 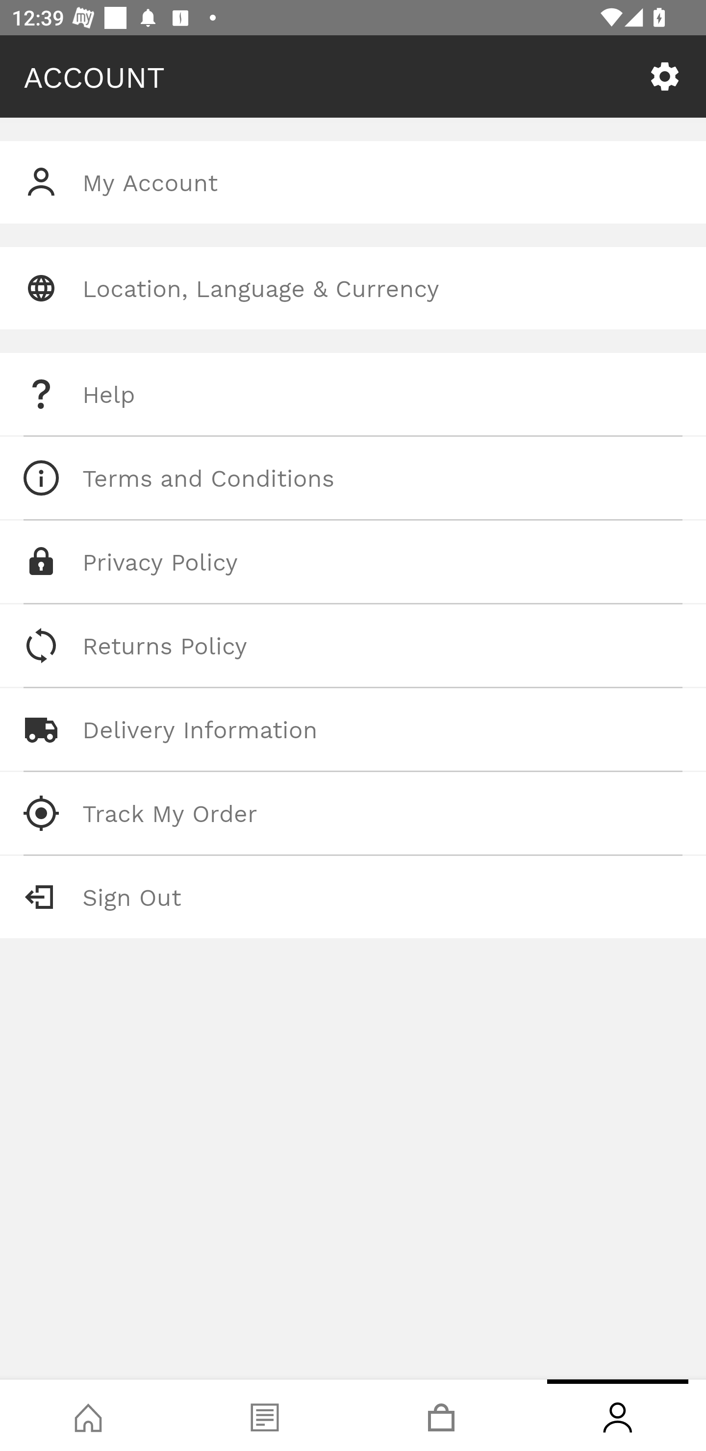 I want to click on Basket, tab, 3 of 4, so click(x=441, y=1415).